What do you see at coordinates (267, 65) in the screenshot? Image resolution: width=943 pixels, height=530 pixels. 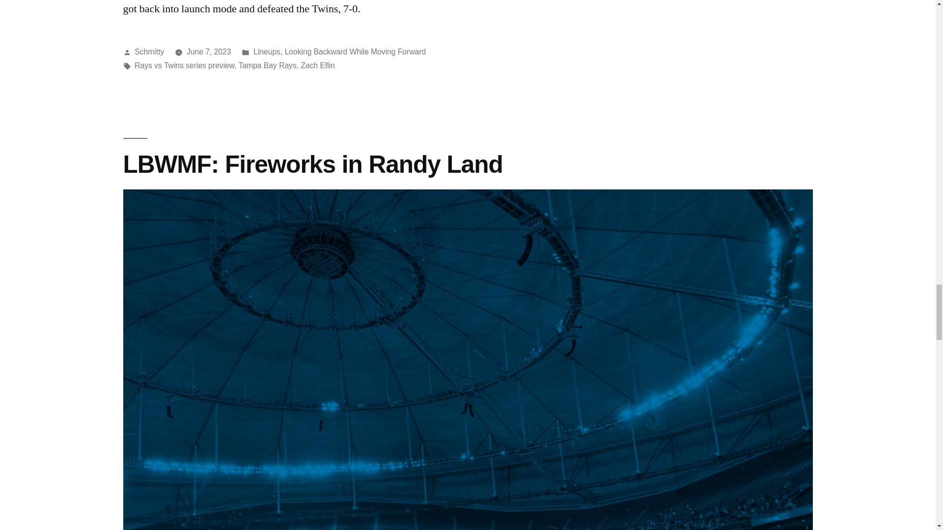 I see `Tampa Bay Rays` at bounding box center [267, 65].